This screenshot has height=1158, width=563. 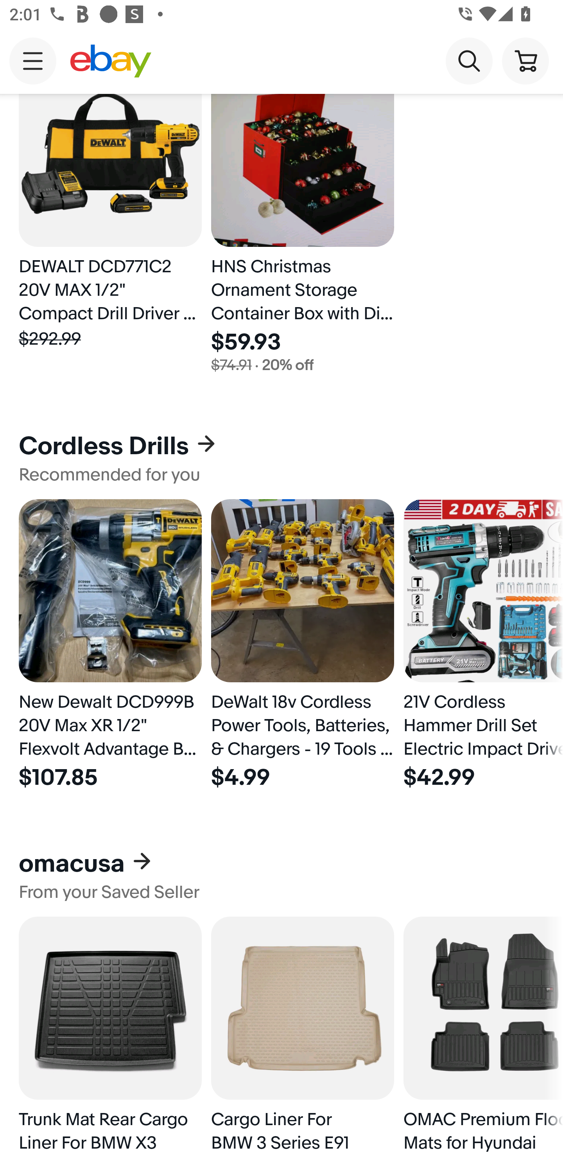 What do you see at coordinates (281, 458) in the screenshot?
I see `Cordless Drills   Recommended for you` at bounding box center [281, 458].